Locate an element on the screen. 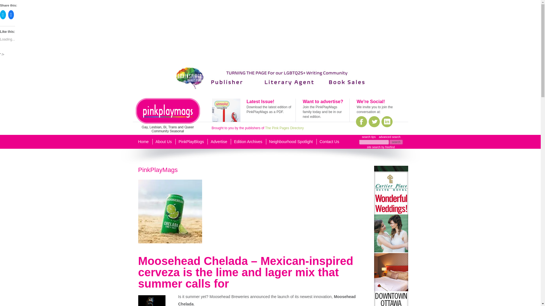 Image resolution: width=545 pixels, height=306 pixels. site search is located at coordinates (374, 147).